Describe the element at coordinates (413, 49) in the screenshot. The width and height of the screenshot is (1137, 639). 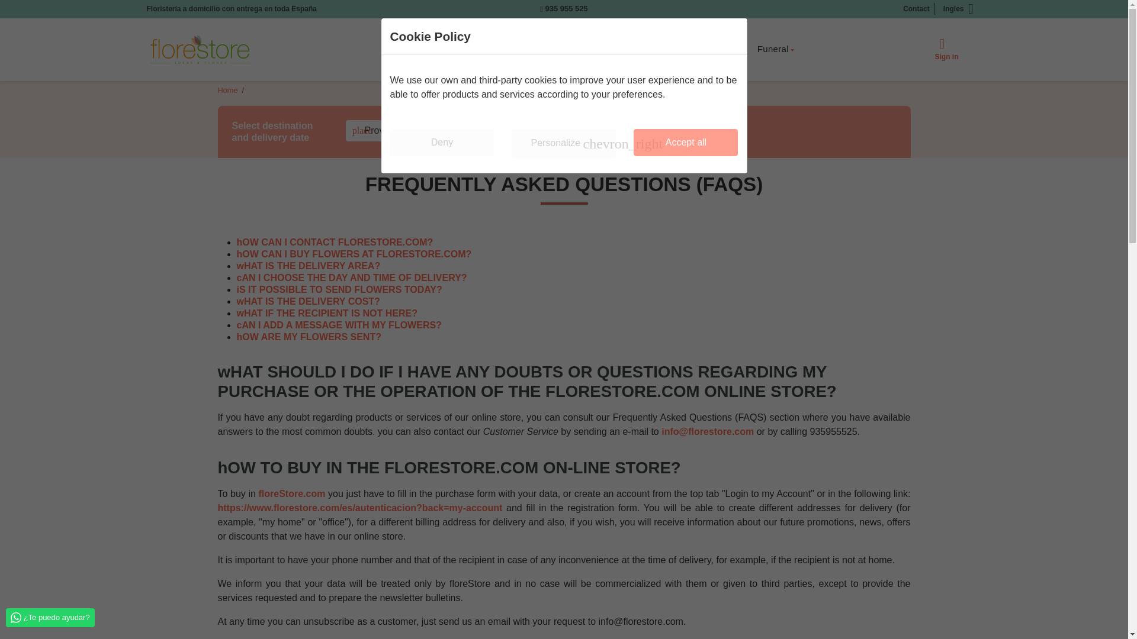
I see `Sunflowers` at that location.